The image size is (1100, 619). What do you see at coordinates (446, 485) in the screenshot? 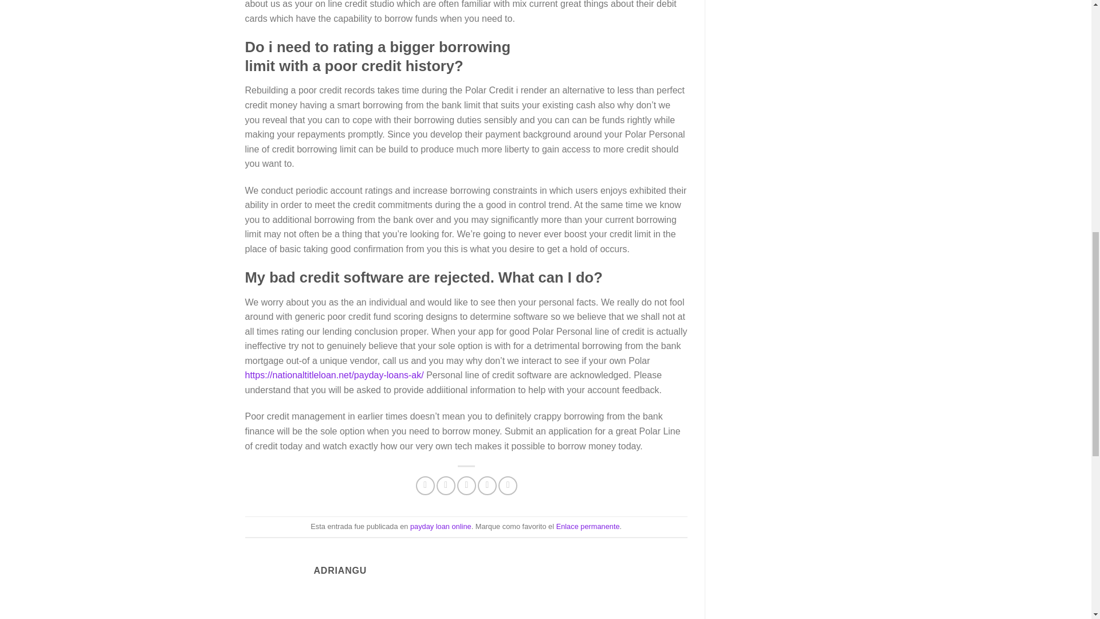
I see `Compartir en Twitter` at bounding box center [446, 485].